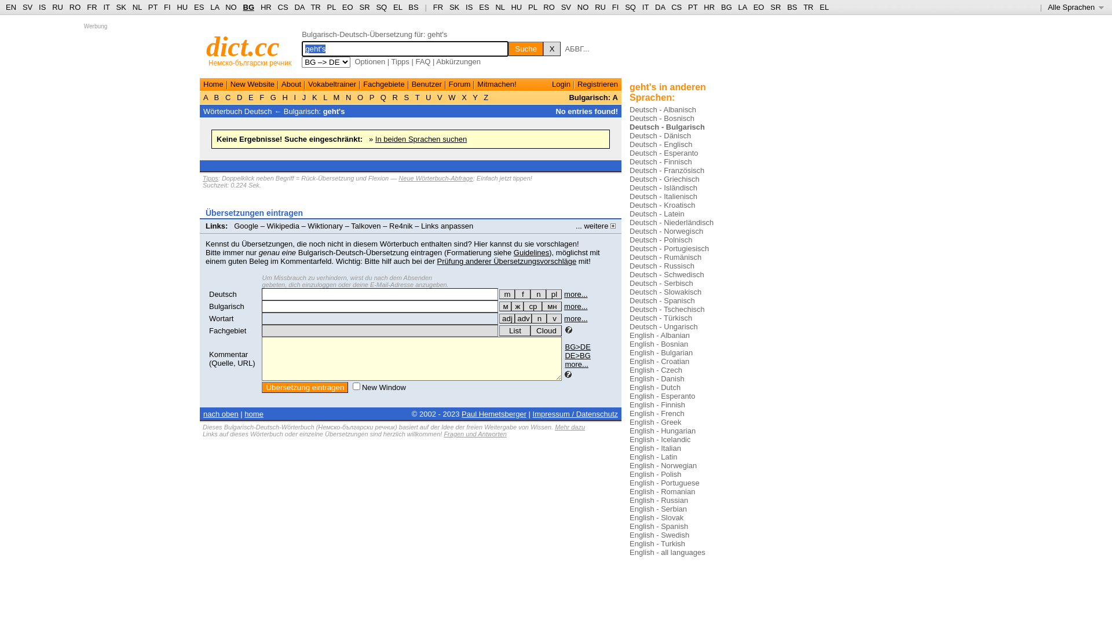  I want to click on more..., so click(576, 294).